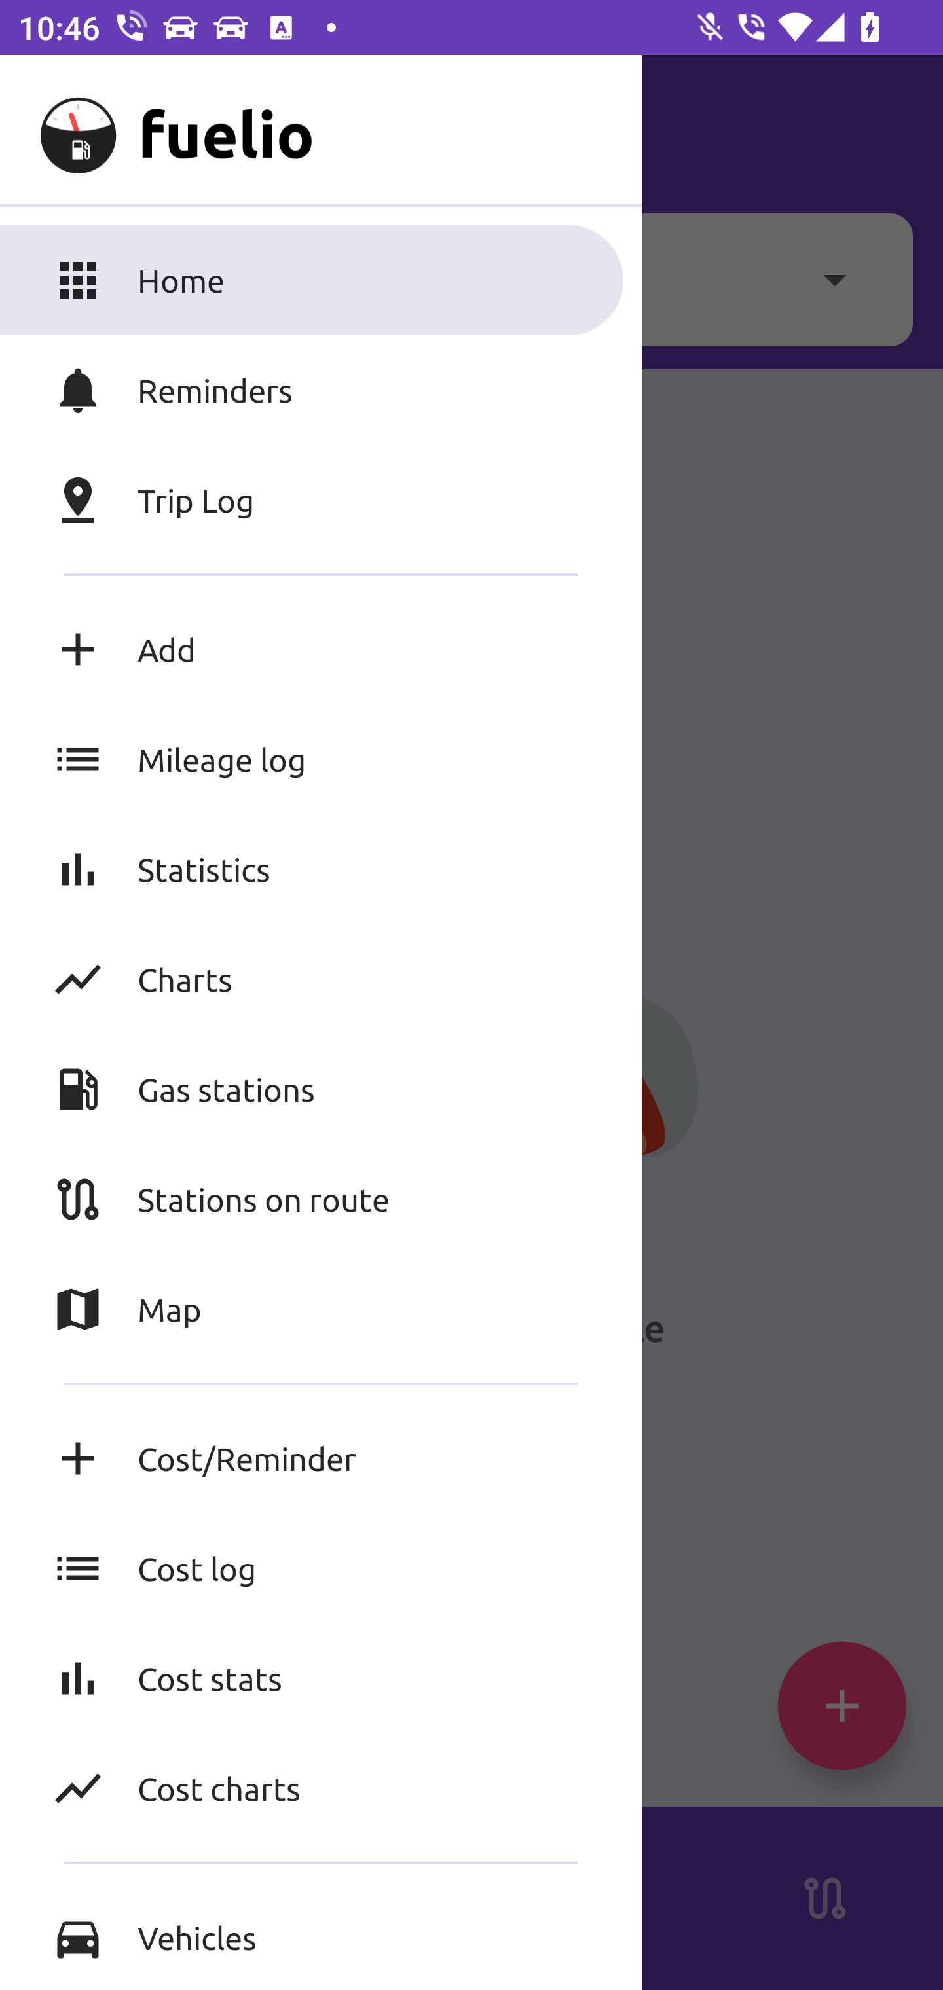 The image size is (943, 1990). What do you see at coordinates (321, 279) in the screenshot?
I see `Home` at bounding box center [321, 279].